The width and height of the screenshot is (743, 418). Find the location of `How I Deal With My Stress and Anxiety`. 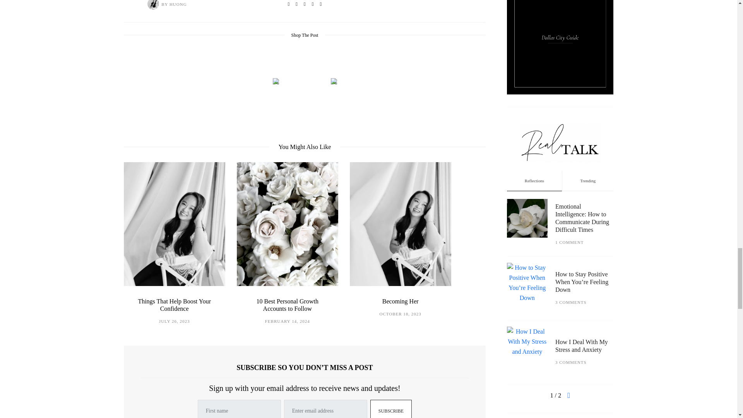

How I Deal With My Stress and Anxiety is located at coordinates (581, 34).